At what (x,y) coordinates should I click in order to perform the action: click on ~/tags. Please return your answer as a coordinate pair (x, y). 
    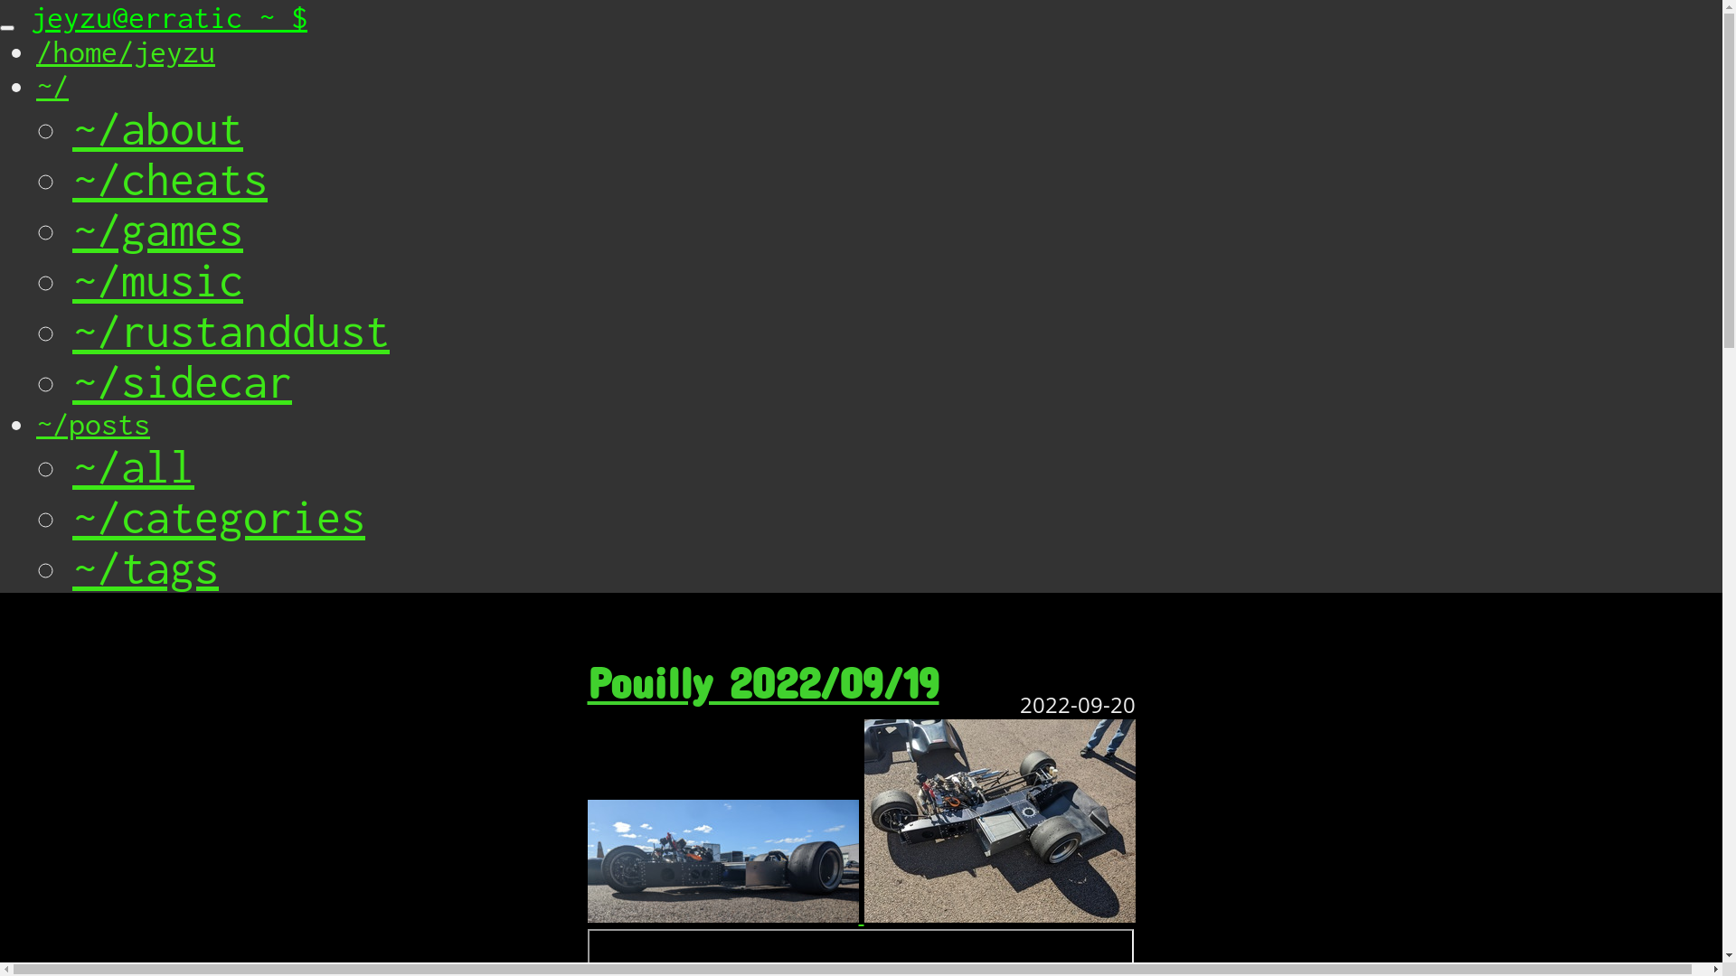
    Looking at the image, I should click on (146, 568).